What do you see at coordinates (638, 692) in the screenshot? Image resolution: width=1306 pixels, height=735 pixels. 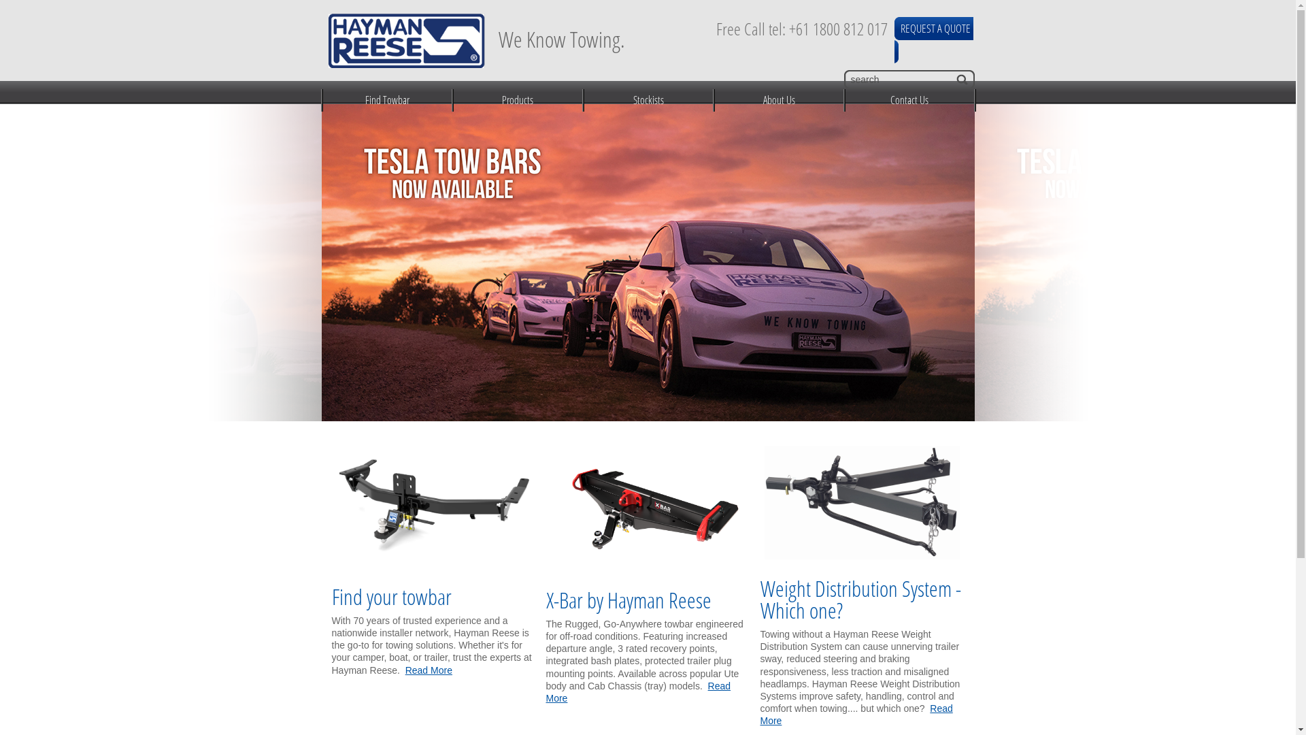 I see `Read More` at bounding box center [638, 692].